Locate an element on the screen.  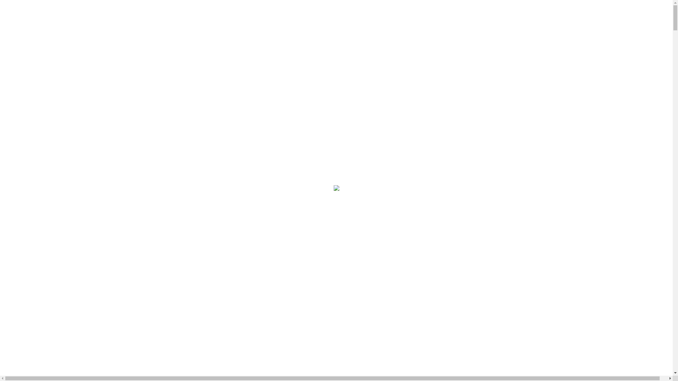
Skip to content is located at coordinates (20, 6).